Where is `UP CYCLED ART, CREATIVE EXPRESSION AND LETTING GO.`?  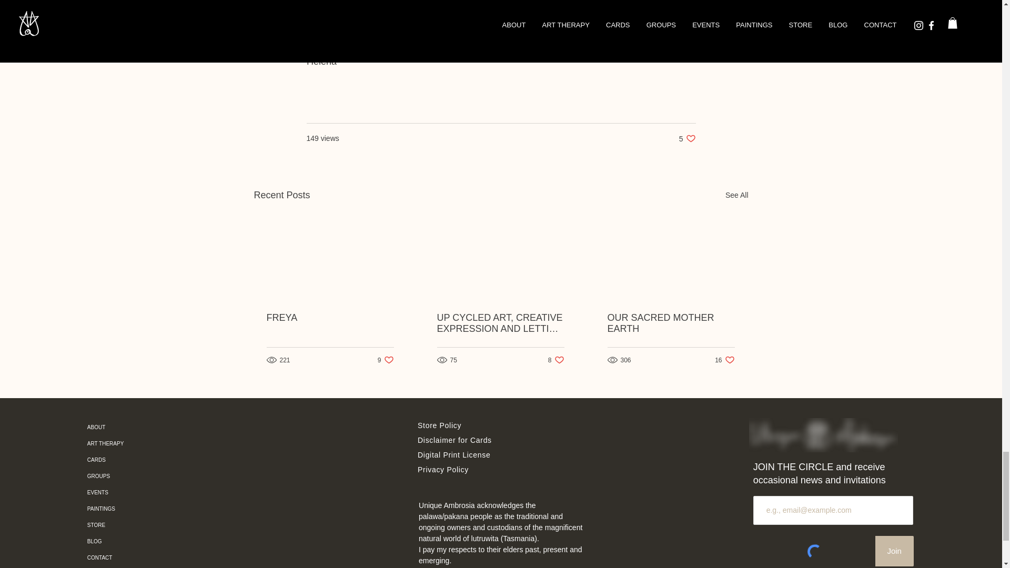 UP CYCLED ART, CREATIVE EXPRESSION AND LETTING GO. is located at coordinates (557, 360).